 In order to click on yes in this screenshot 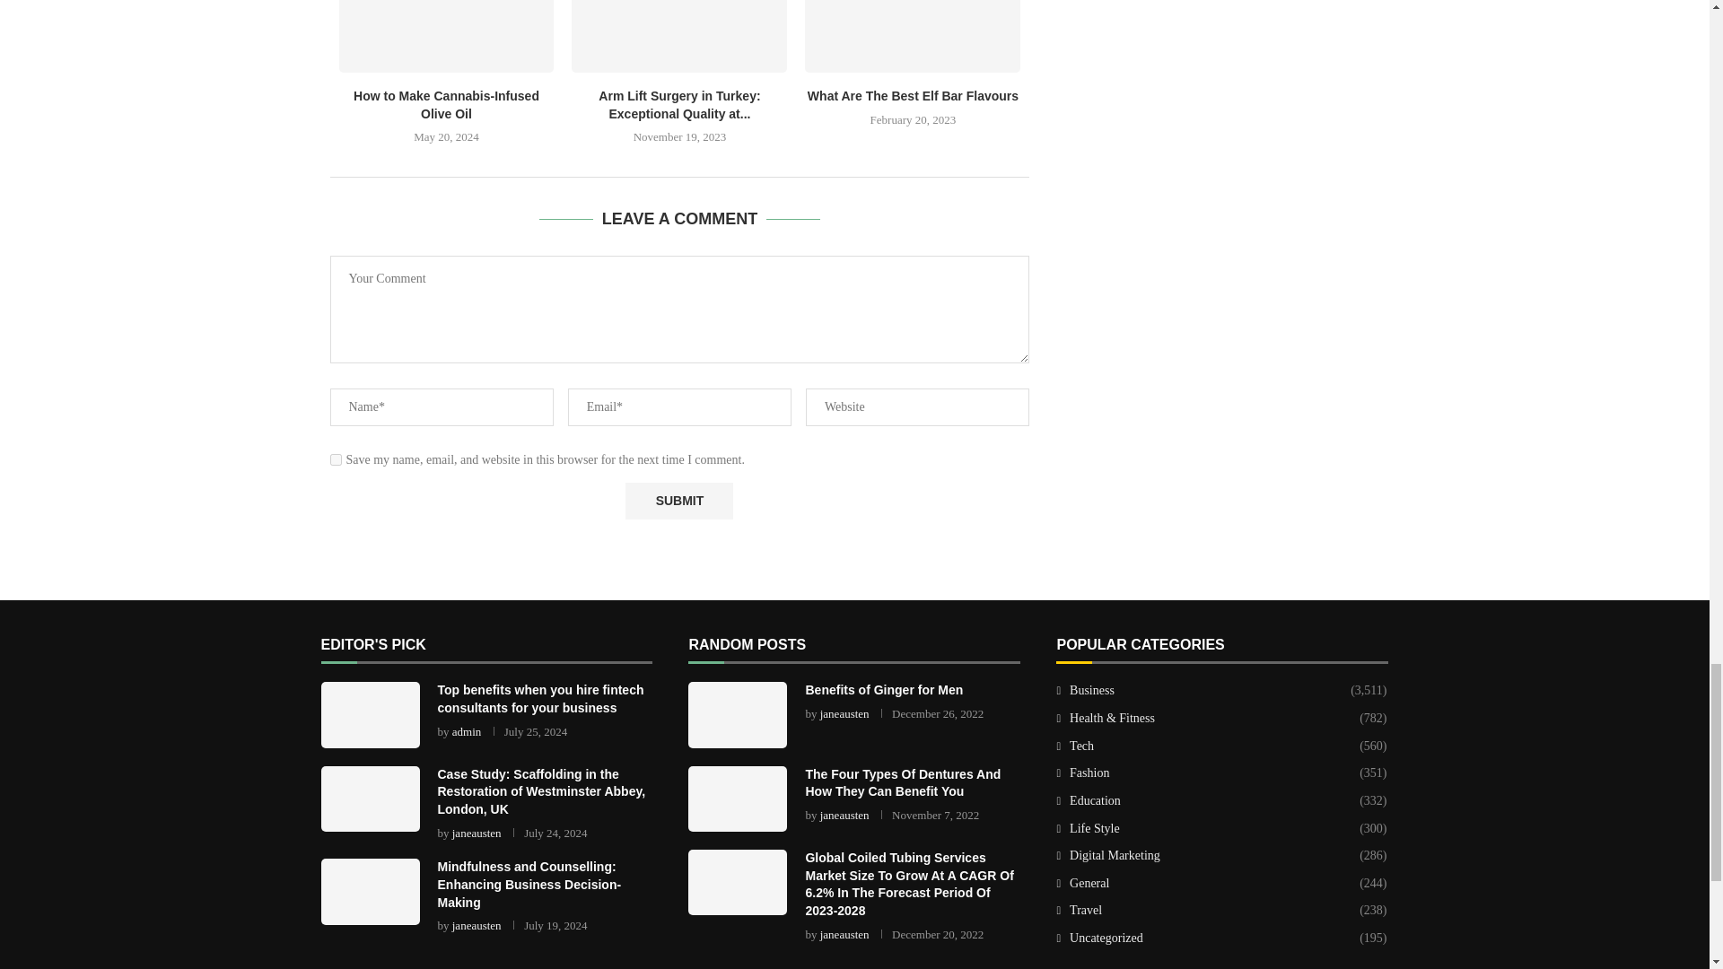, I will do `click(336, 459)`.